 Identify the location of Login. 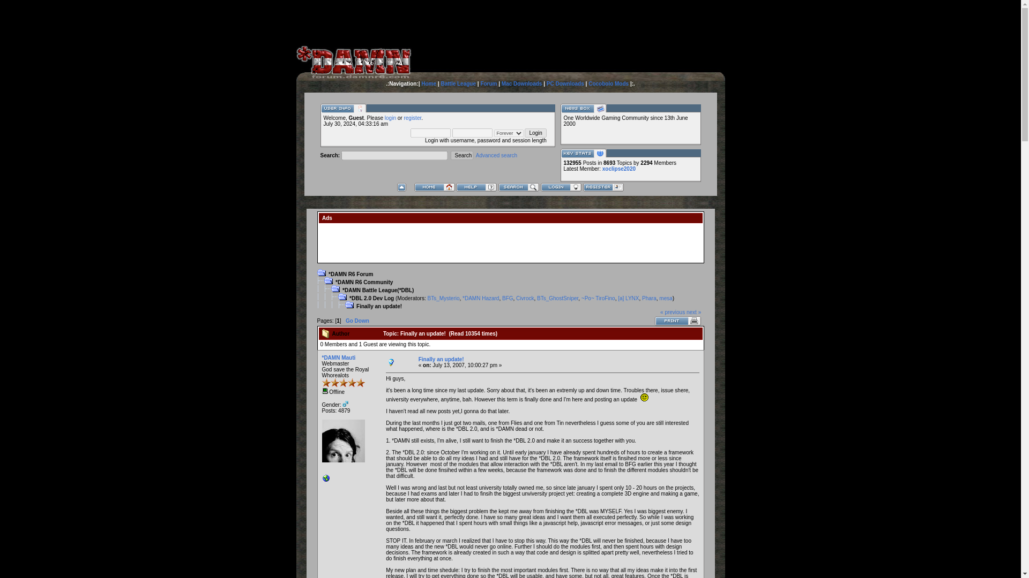
(535, 133).